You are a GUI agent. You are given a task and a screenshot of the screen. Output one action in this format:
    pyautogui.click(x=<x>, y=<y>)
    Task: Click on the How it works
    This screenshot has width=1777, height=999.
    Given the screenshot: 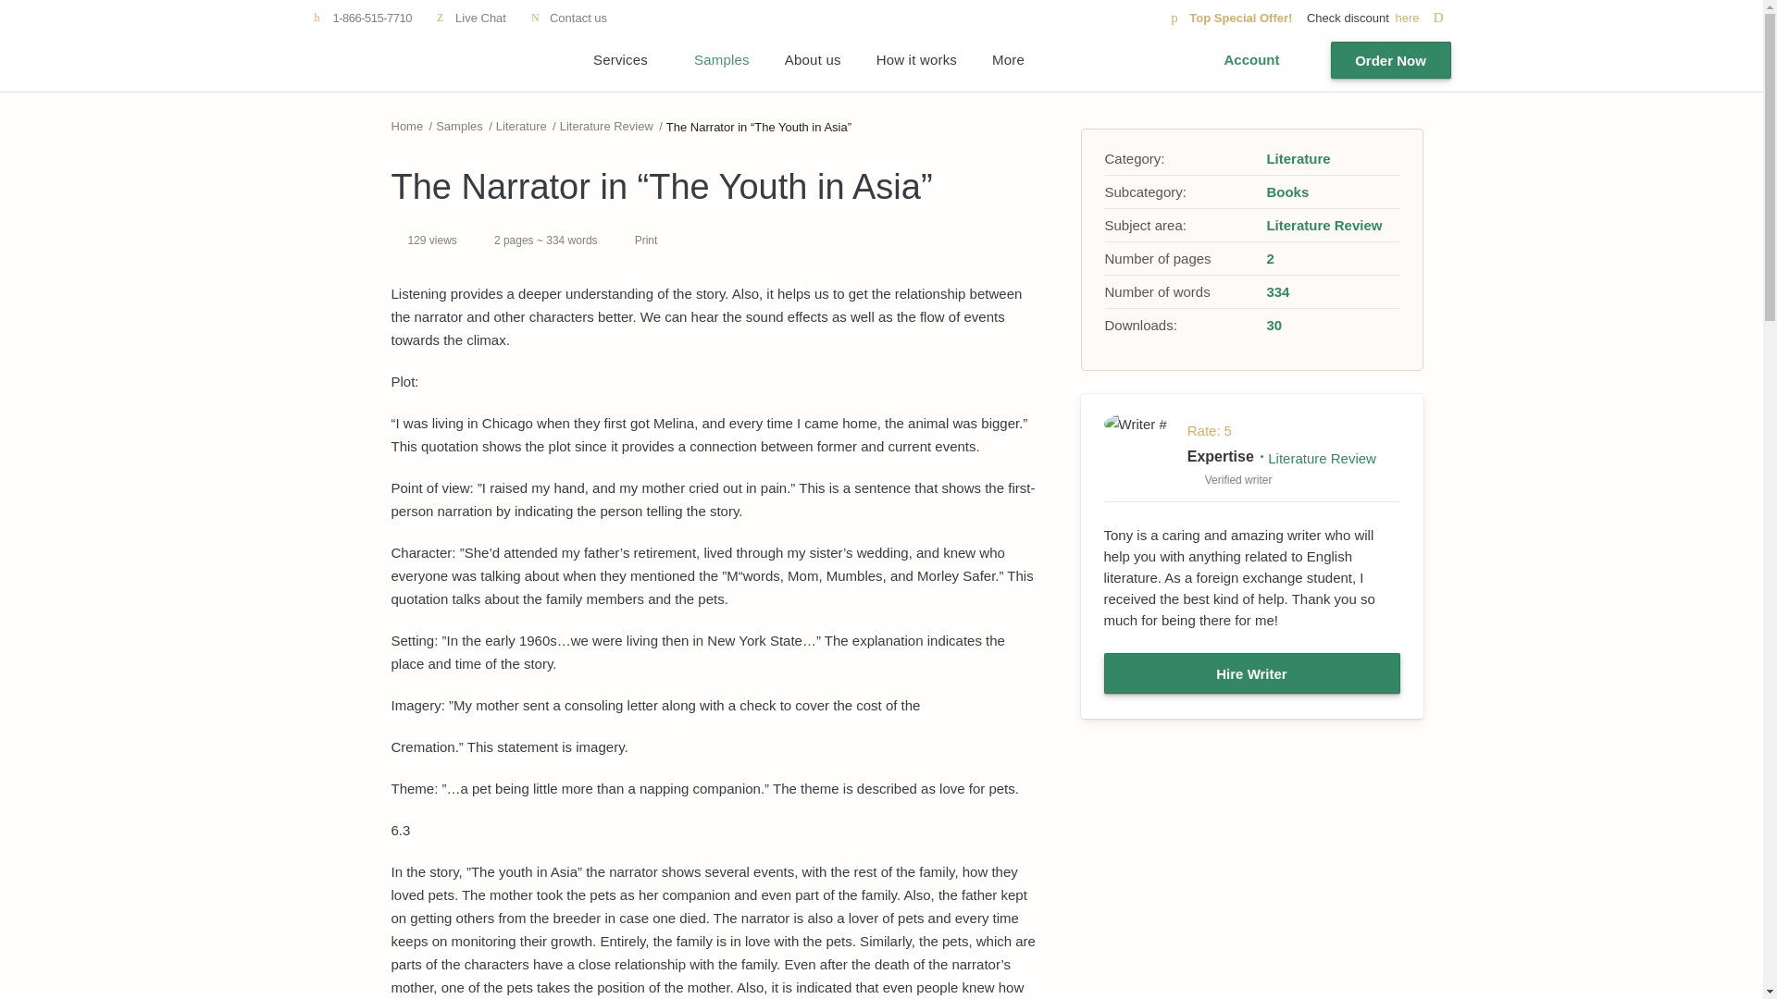 What is the action you would take?
    pyautogui.click(x=916, y=60)
    